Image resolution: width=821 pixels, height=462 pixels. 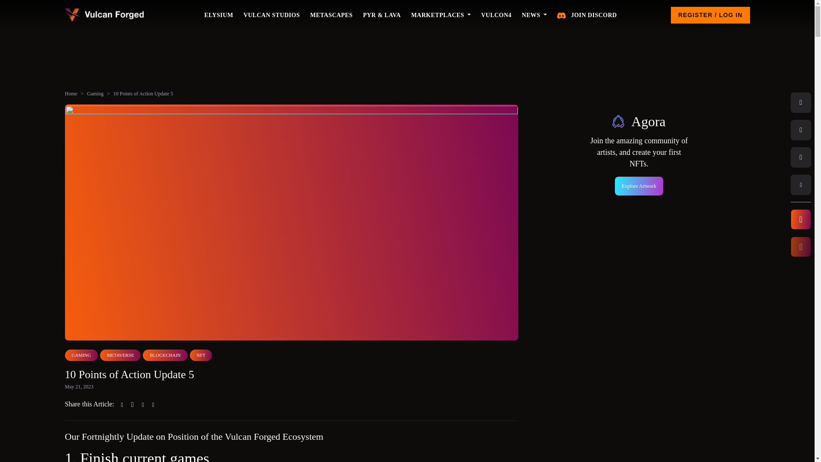 What do you see at coordinates (271, 15) in the screenshot?
I see `VULCAN STUDIOS` at bounding box center [271, 15].